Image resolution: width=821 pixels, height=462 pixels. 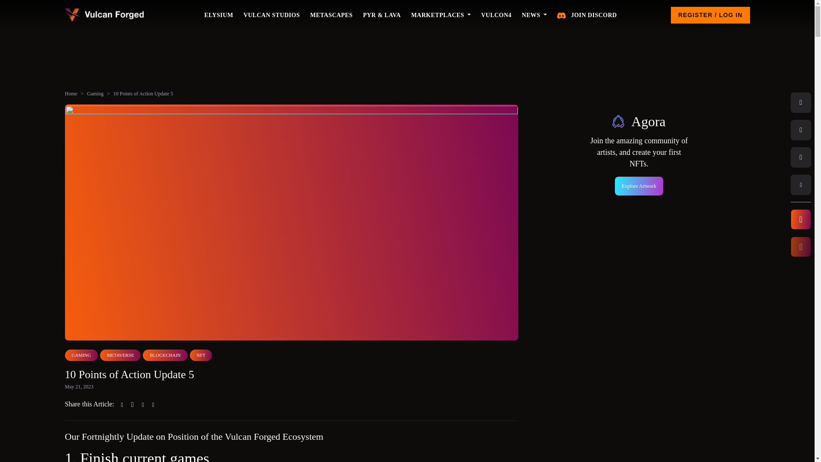 What do you see at coordinates (271, 15) in the screenshot?
I see `VULCAN STUDIOS` at bounding box center [271, 15].